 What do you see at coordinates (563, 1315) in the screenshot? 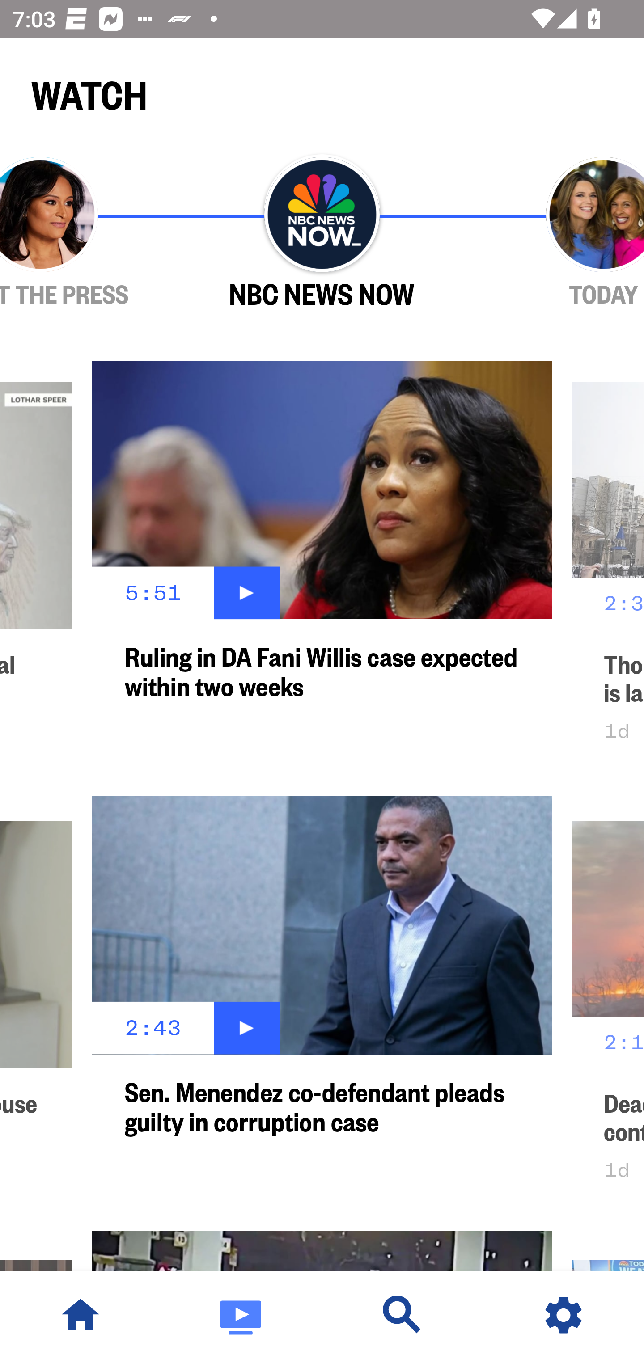
I see `Settings` at bounding box center [563, 1315].